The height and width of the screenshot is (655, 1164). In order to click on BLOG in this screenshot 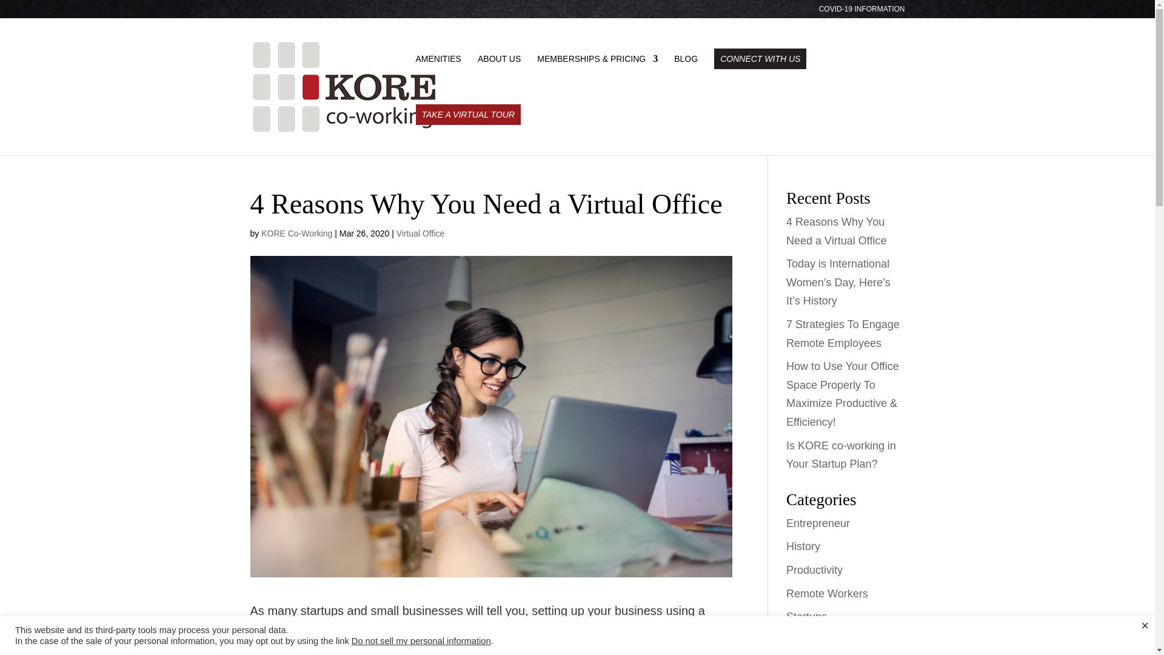, I will do `click(685, 62)`.